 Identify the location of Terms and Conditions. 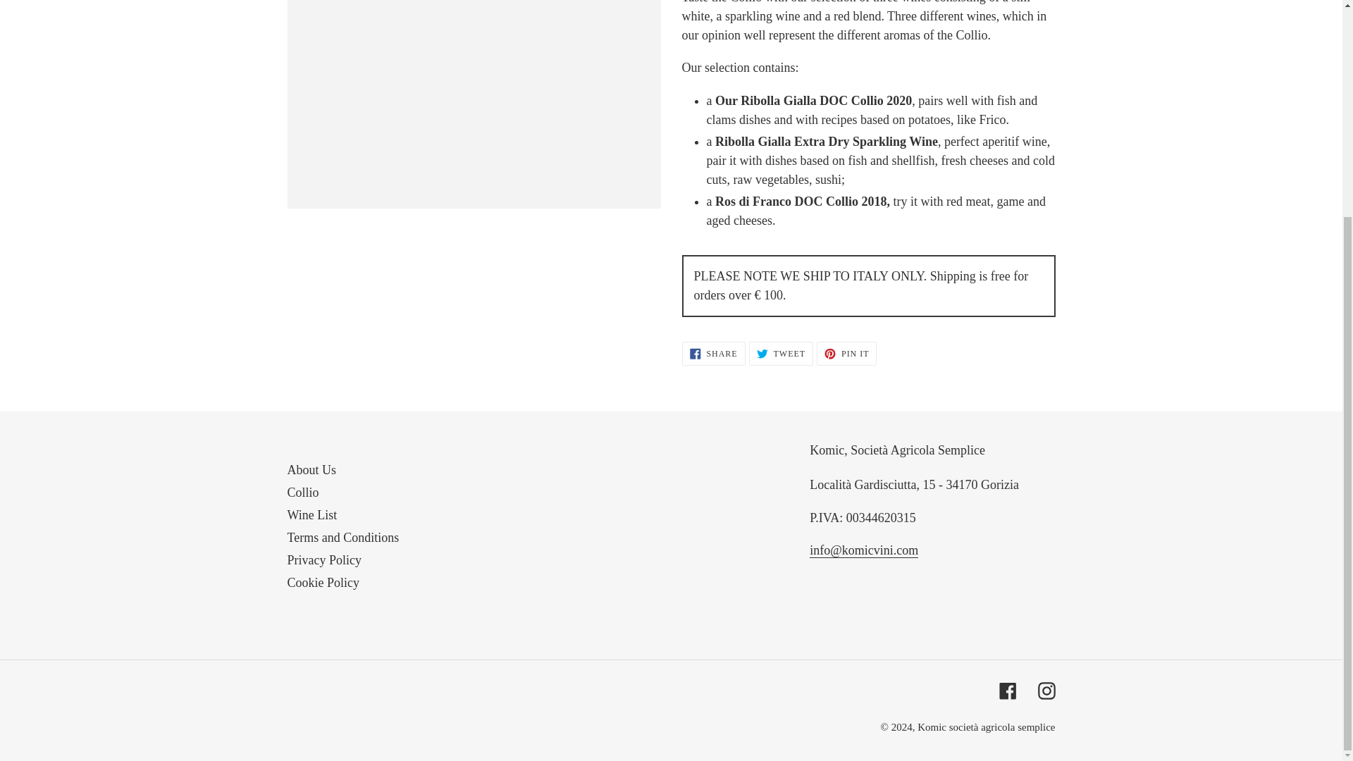
(781, 354).